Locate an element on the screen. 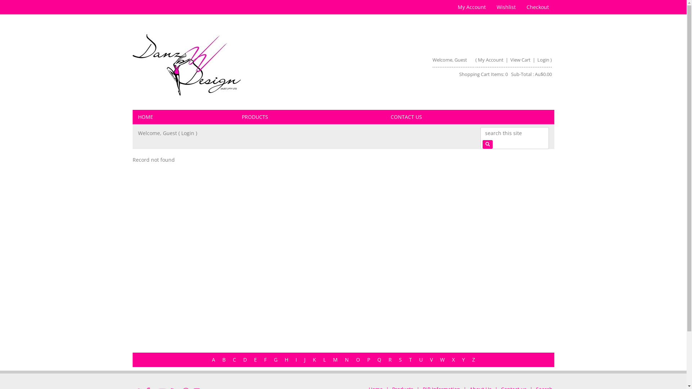  www.danzdesign.com.au is located at coordinates (187, 65).